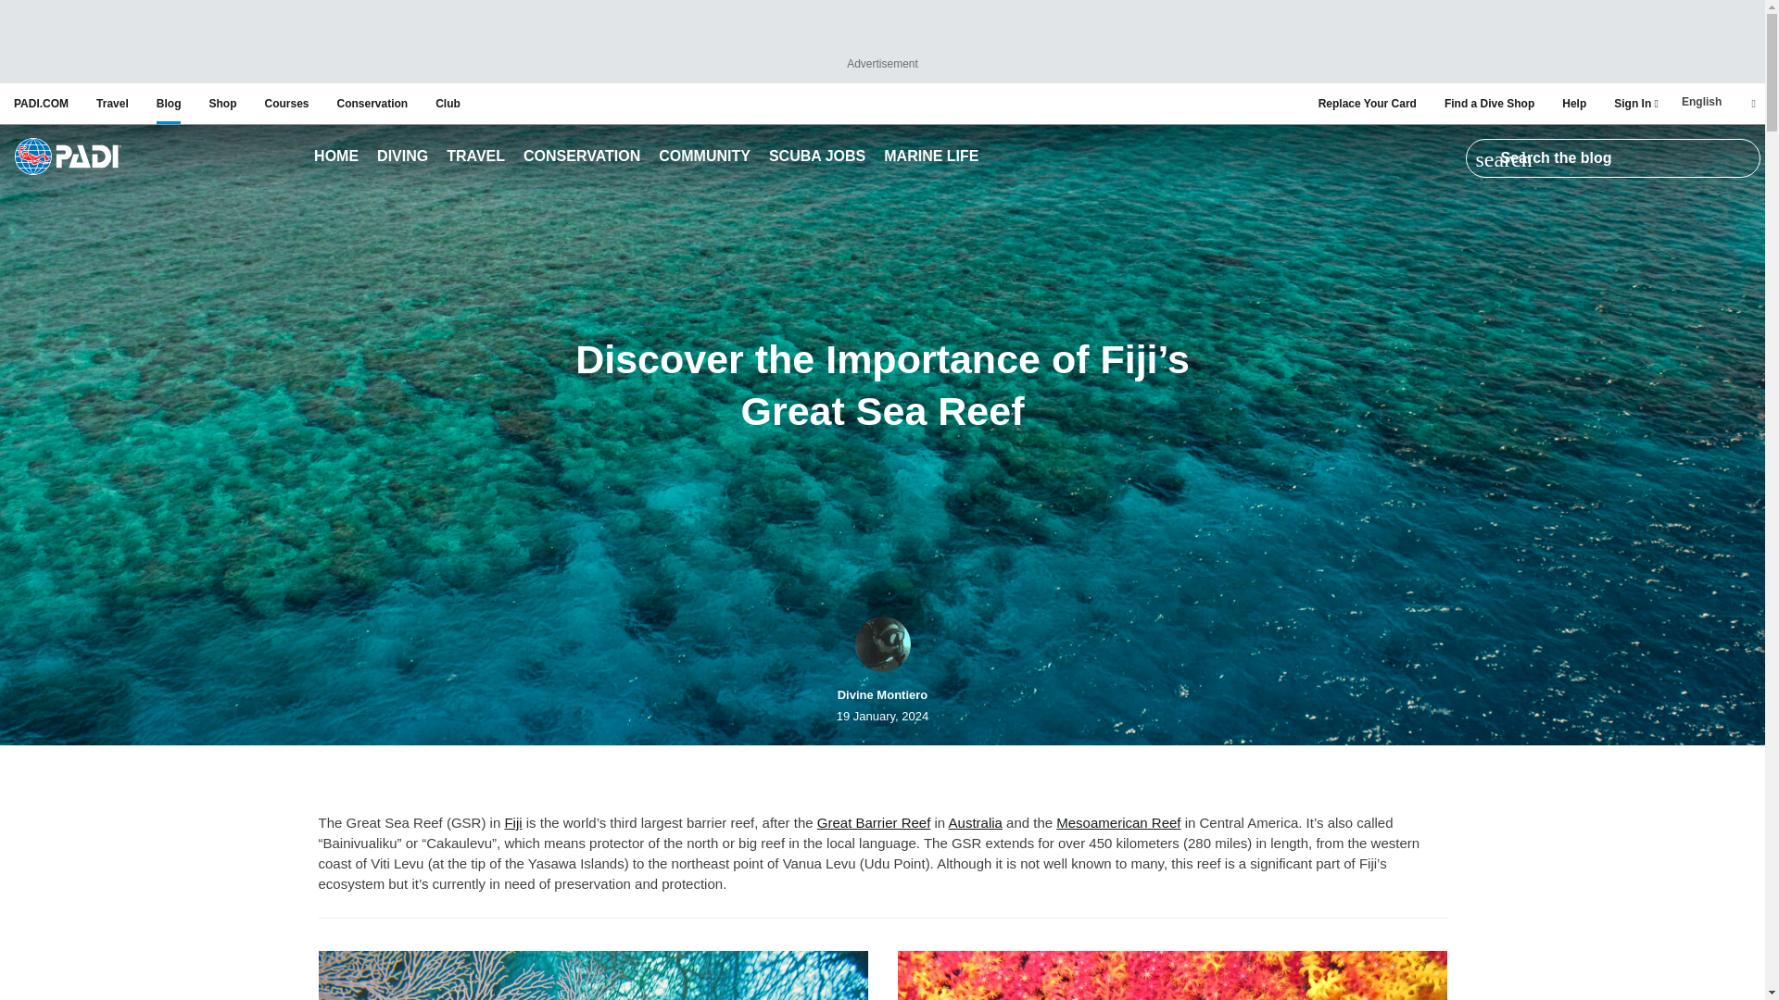 This screenshot has height=1000, width=1779. Describe the element at coordinates (704, 157) in the screenshot. I see `Community` at that location.